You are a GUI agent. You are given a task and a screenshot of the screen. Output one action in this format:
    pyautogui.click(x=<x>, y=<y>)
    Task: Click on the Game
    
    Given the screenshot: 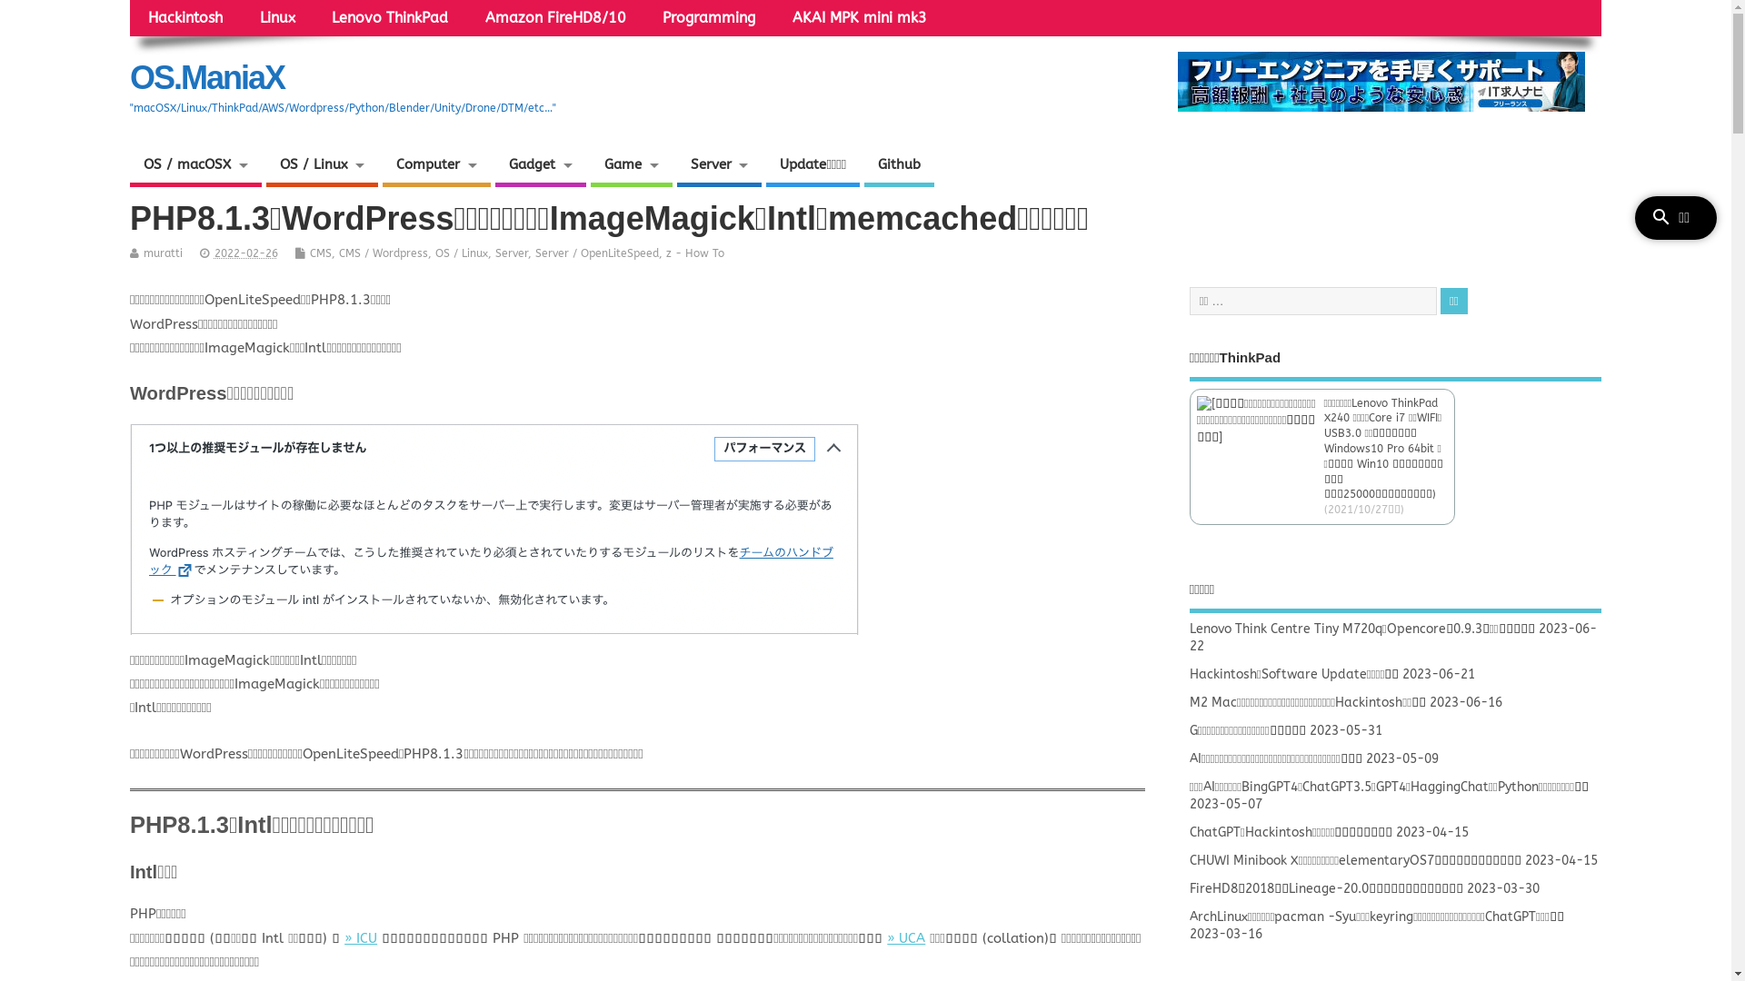 What is the action you would take?
    pyautogui.click(x=632, y=167)
    